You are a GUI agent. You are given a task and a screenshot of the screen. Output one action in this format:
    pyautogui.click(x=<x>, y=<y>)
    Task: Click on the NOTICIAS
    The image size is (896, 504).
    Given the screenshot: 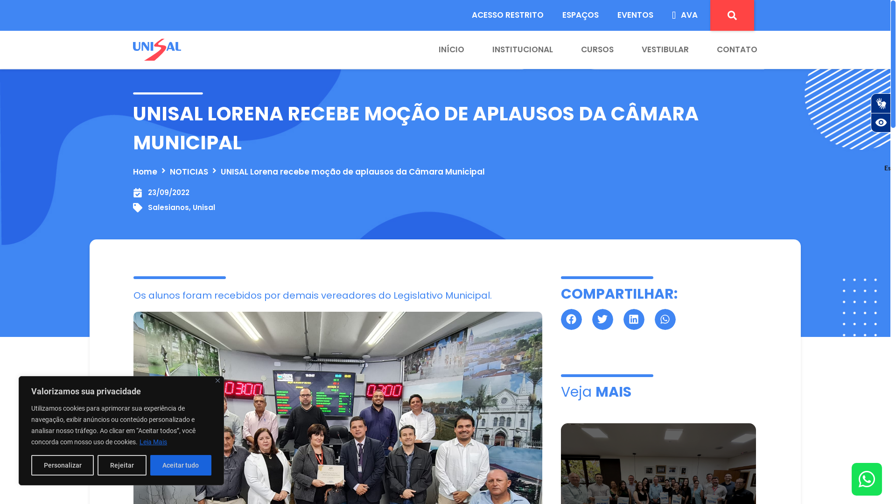 What is the action you would take?
    pyautogui.click(x=189, y=172)
    